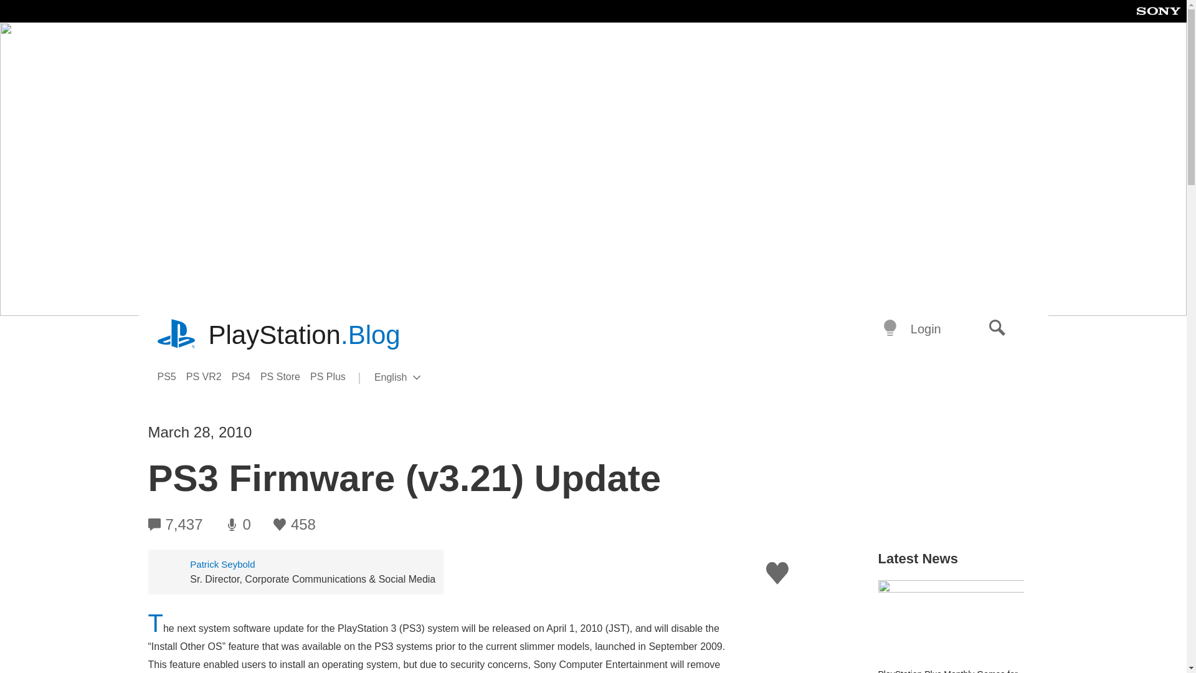 The image size is (1196, 673). What do you see at coordinates (997, 329) in the screenshot?
I see `Search` at bounding box center [997, 329].